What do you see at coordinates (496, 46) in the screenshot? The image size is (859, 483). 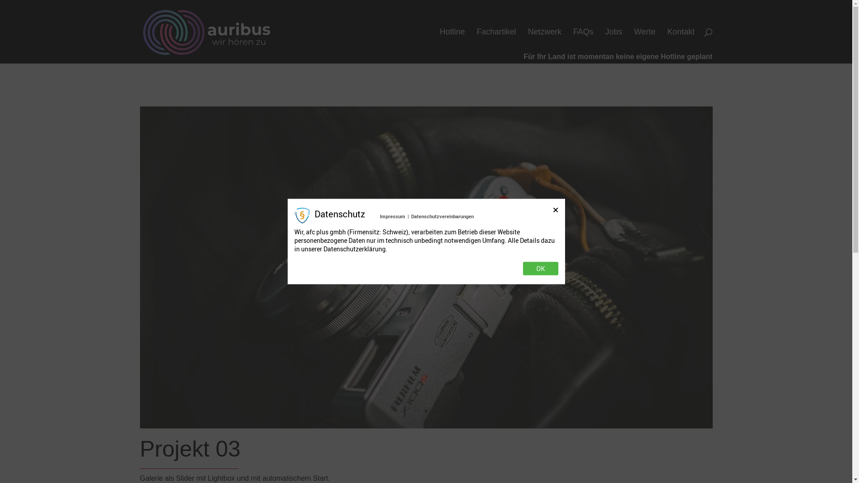 I see `Fachartikel` at bounding box center [496, 46].